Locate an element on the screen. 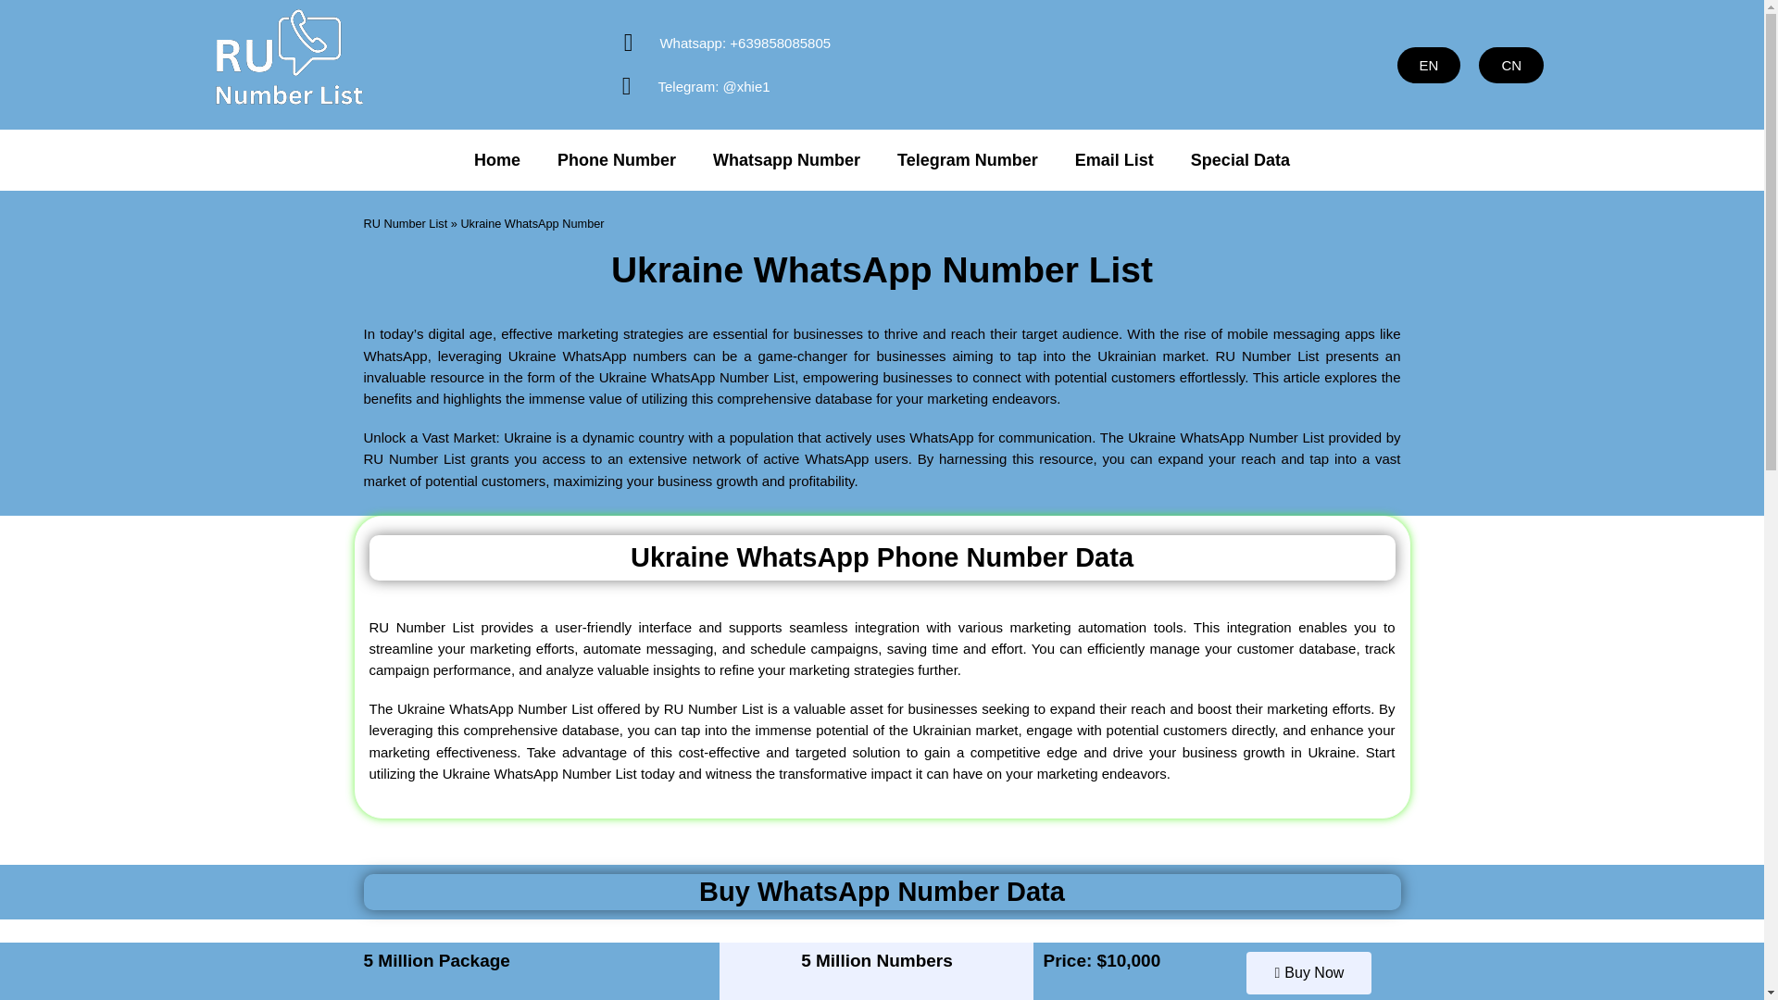 The height and width of the screenshot is (1000, 1778). Special Data is located at coordinates (1240, 159).